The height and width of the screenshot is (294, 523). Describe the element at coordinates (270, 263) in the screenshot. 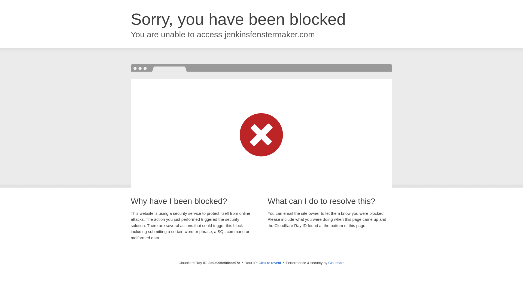

I see `Click to reveal` at that location.